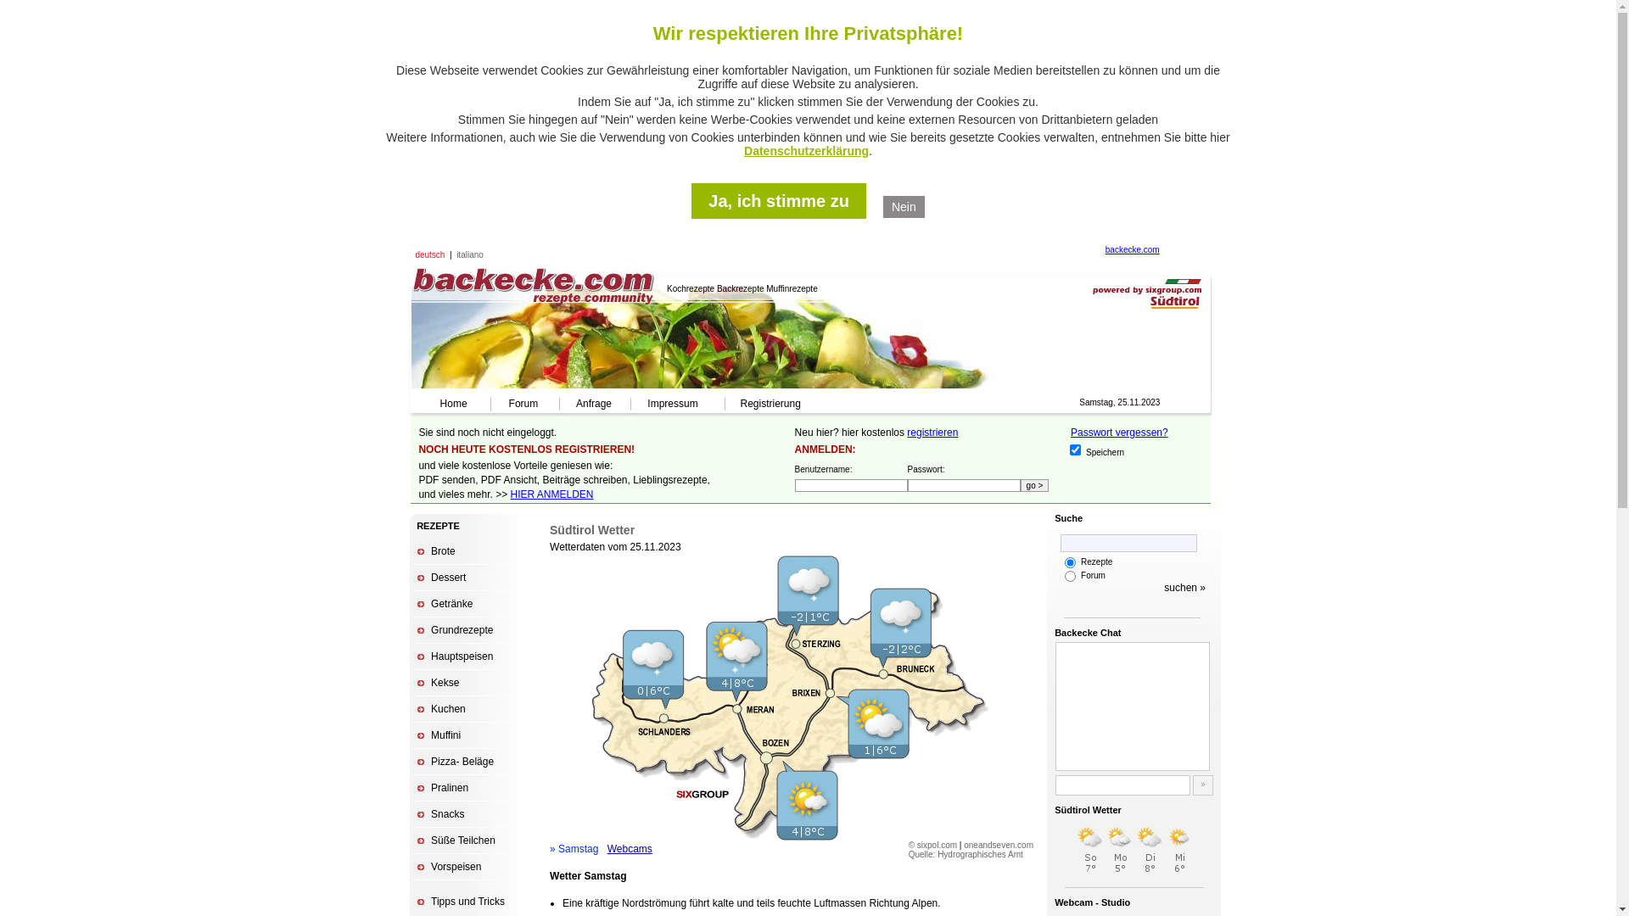 The width and height of the screenshot is (1629, 916). I want to click on registrieren, so click(932, 433).